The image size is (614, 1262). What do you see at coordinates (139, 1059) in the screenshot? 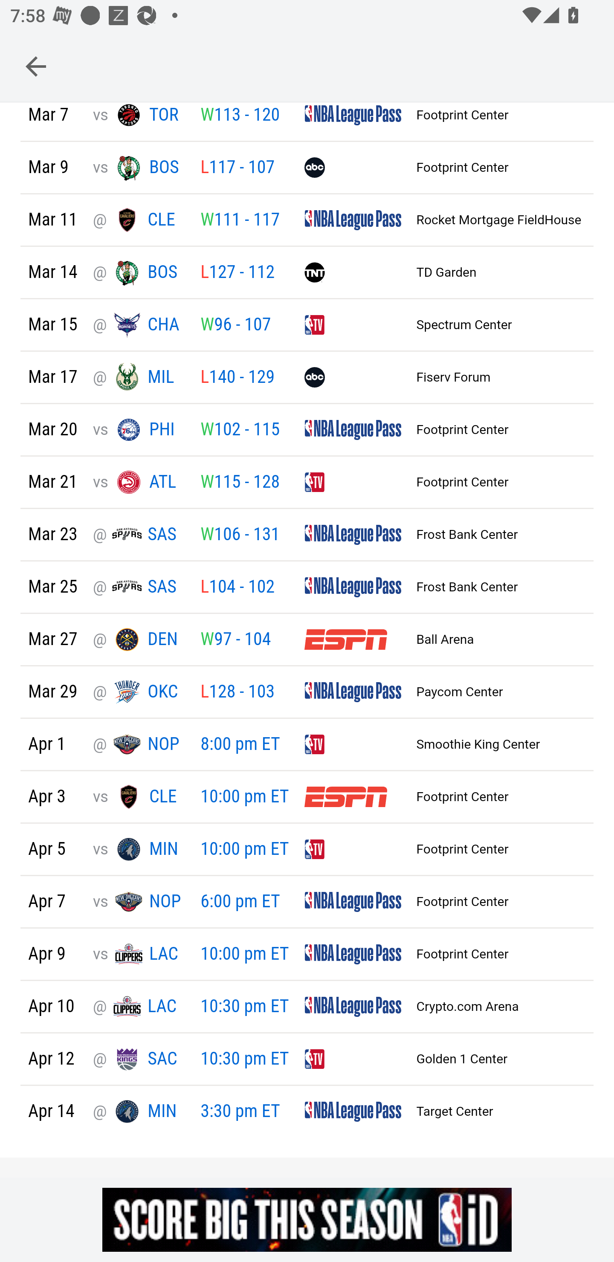
I see `@ SAC Logo SAC @ SAC Logo SAC` at bounding box center [139, 1059].